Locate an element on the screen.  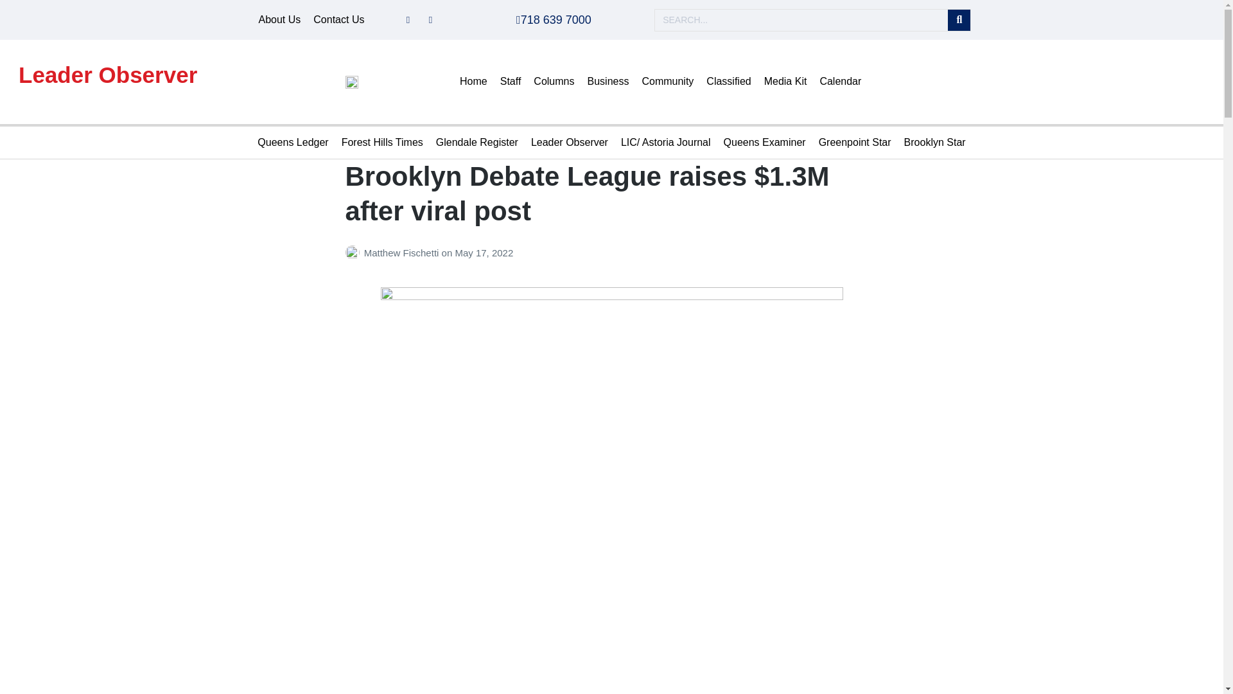
About Us is located at coordinates (279, 20).